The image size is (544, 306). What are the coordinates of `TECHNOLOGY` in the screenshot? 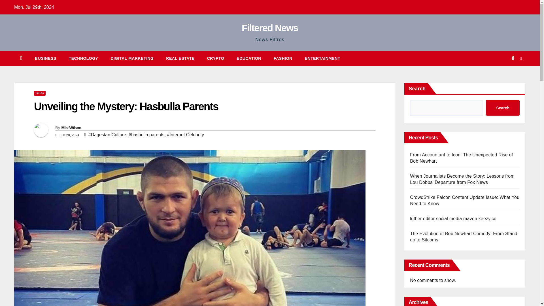 It's located at (83, 58).